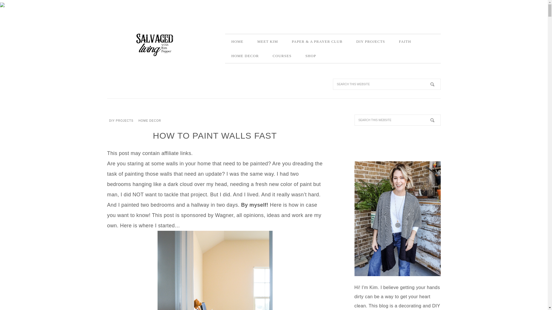 This screenshot has height=310, width=552. Describe the element at coordinates (154, 44) in the screenshot. I see `SALVAGED LIVING` at that location.